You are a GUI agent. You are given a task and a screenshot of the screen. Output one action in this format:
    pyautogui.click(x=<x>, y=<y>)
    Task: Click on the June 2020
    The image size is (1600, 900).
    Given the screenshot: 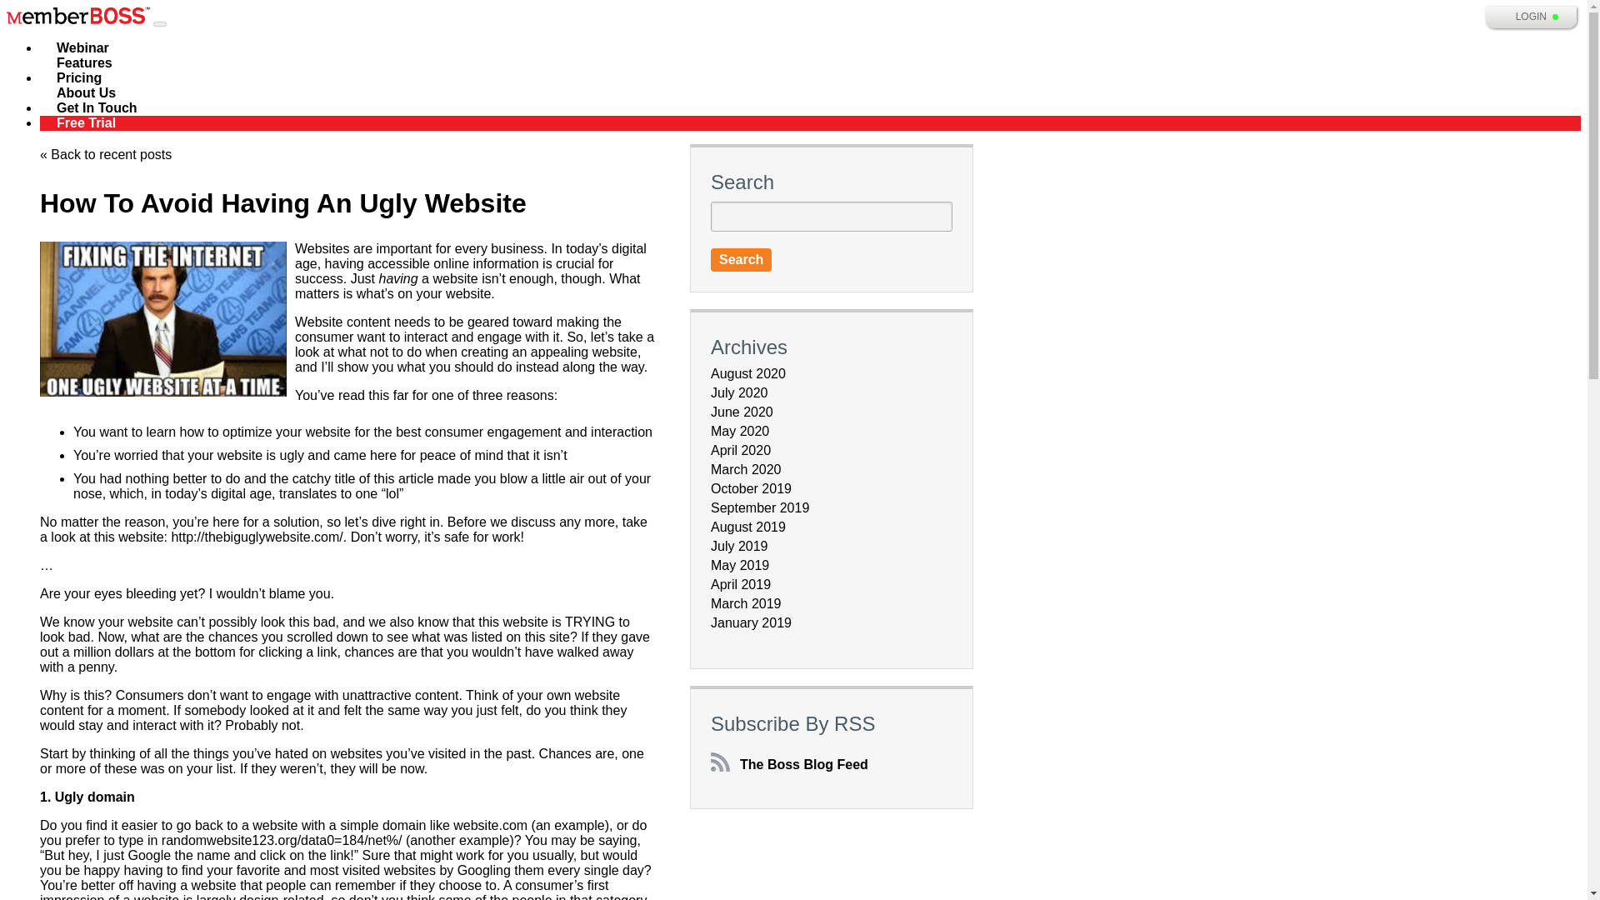 What is the action you would take?
    pyautogui.click(x=742, y=412)
    